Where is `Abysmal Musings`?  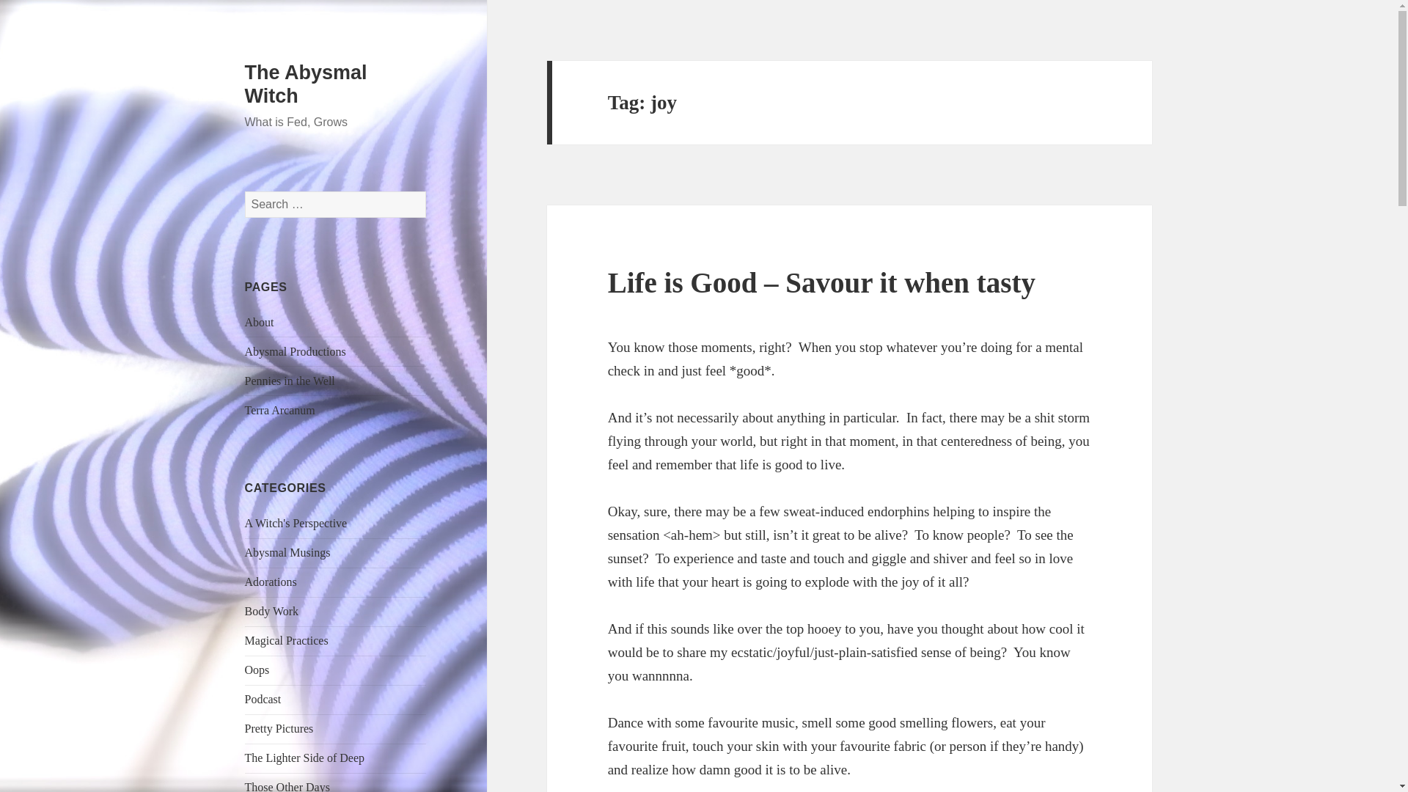 Abysmal Musings is located at coordinates (287, 553).